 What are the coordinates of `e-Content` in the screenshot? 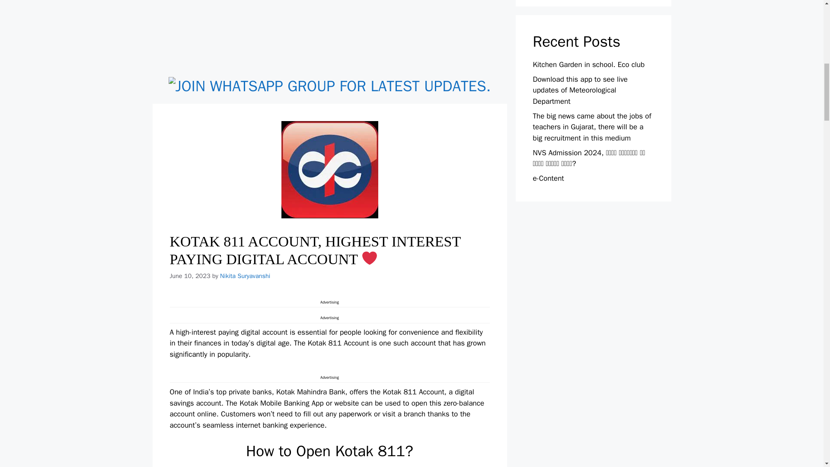 It's located at (548, 178).